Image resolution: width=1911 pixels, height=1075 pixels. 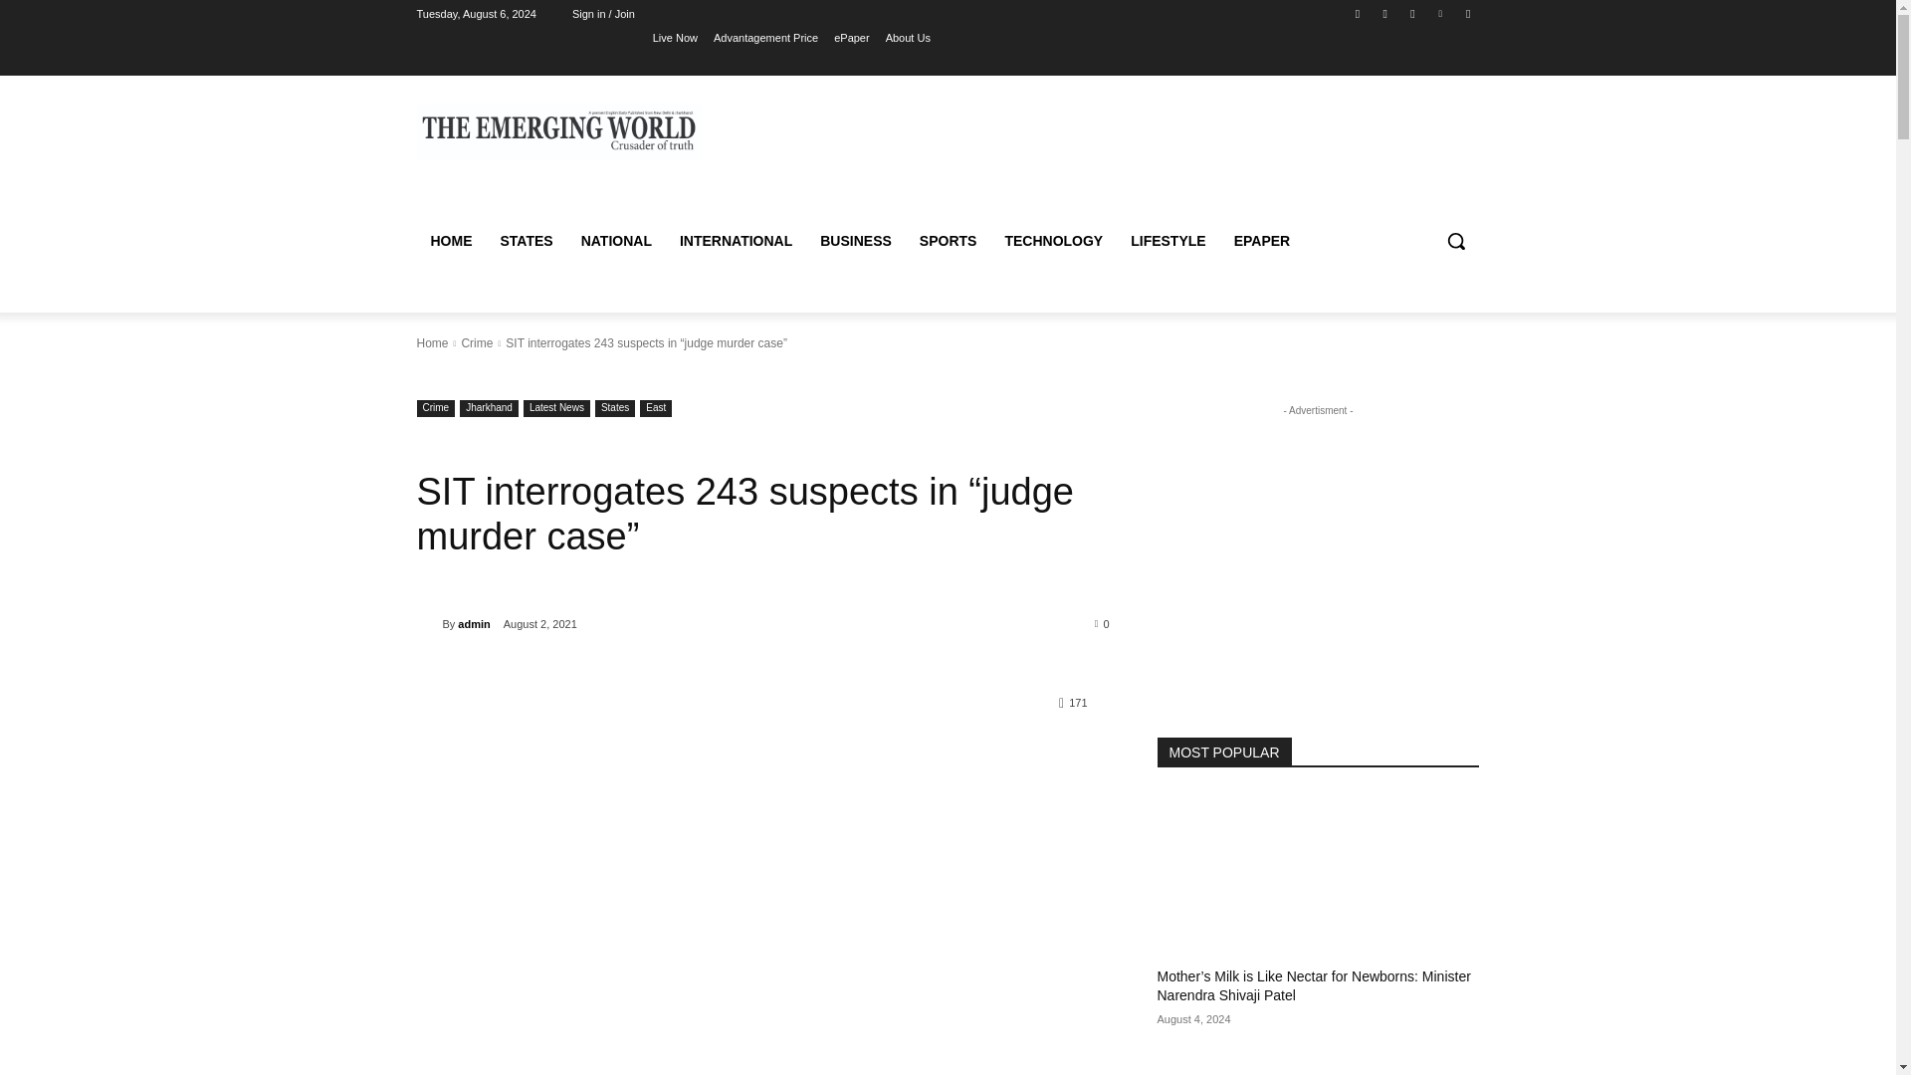 What do you see at coordinates (1167, 241) in the screenshot?
I see `LIFESTYLE` at bounding box center [1167, 241].